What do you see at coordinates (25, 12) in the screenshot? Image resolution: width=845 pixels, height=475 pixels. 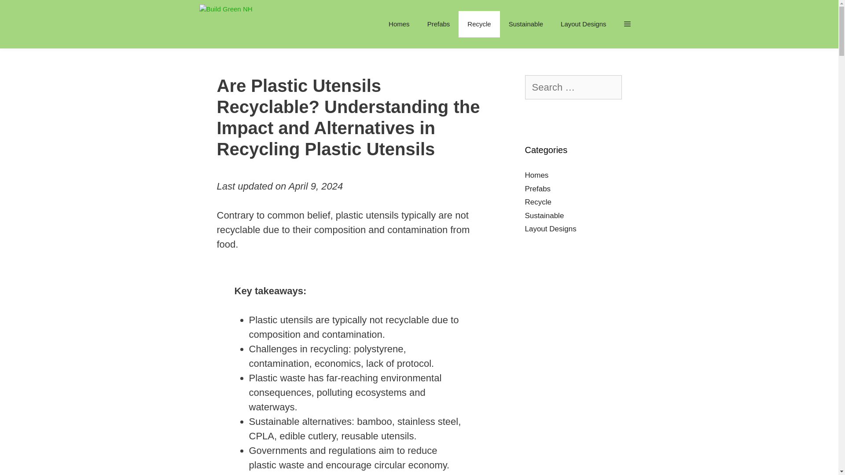 I see `Search` at bounding box center [25, 12].